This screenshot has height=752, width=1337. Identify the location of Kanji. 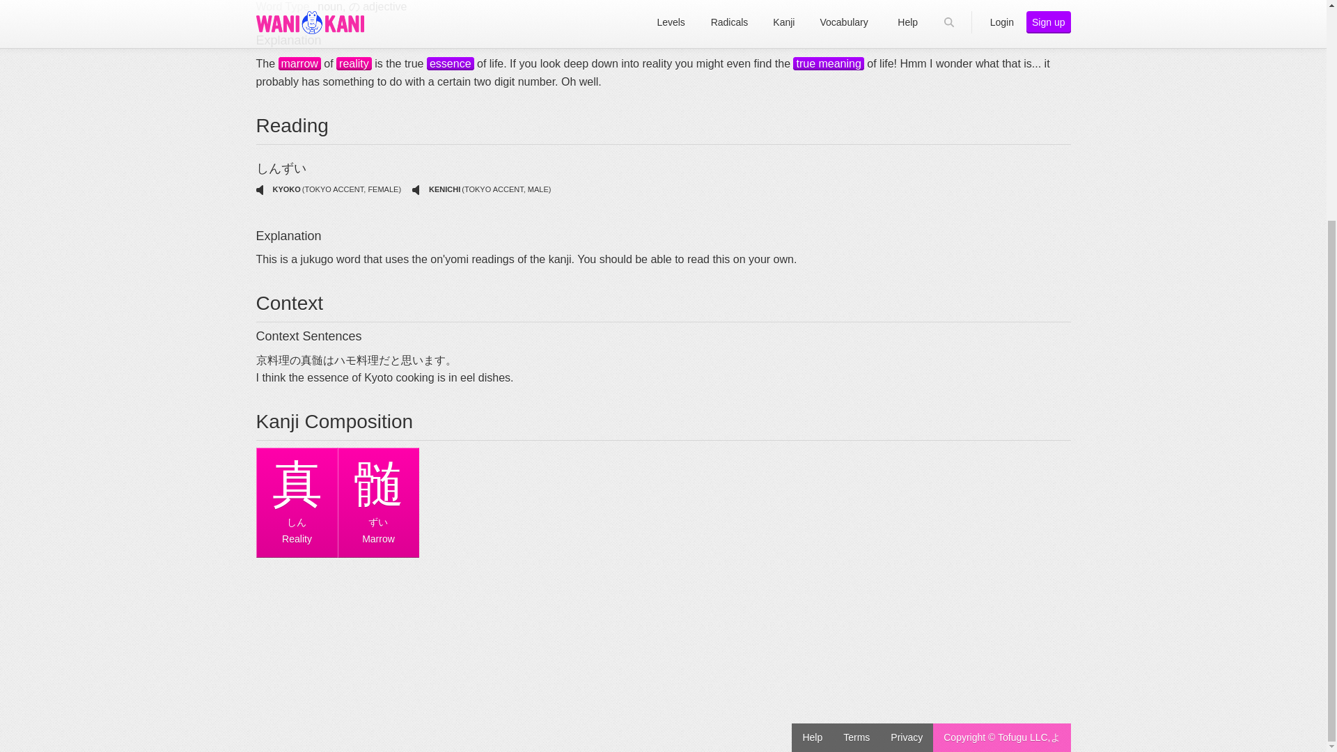
(299, 64).